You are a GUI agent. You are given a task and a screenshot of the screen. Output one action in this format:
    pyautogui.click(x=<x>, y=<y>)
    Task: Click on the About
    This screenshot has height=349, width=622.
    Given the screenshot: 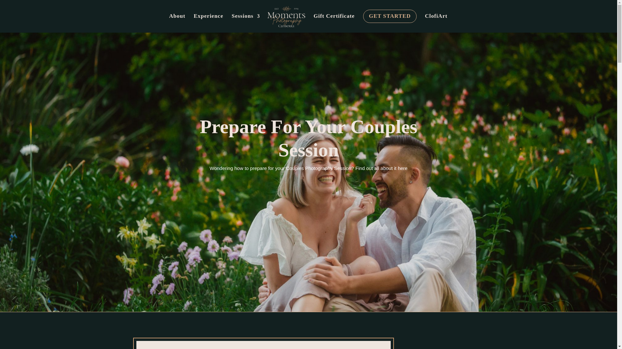 What is the action you would take?
    pyautogui.click(x=177, y=21)
    